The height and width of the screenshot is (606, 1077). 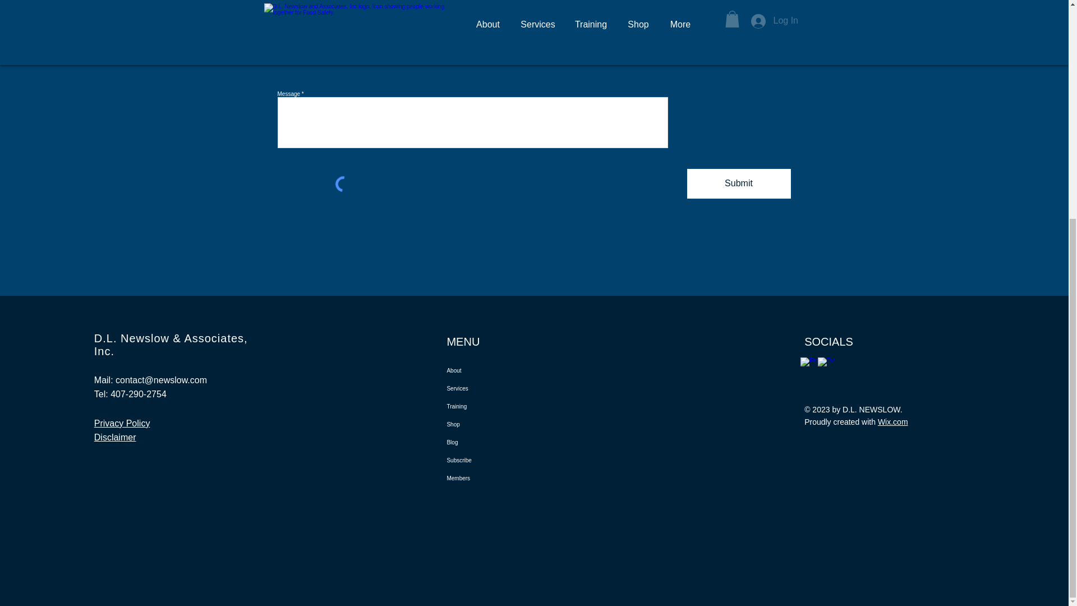 What do you see at coordinates (116, 438) in the screenshot?
I see `Disclaimer` at bounding box center [116, 438].